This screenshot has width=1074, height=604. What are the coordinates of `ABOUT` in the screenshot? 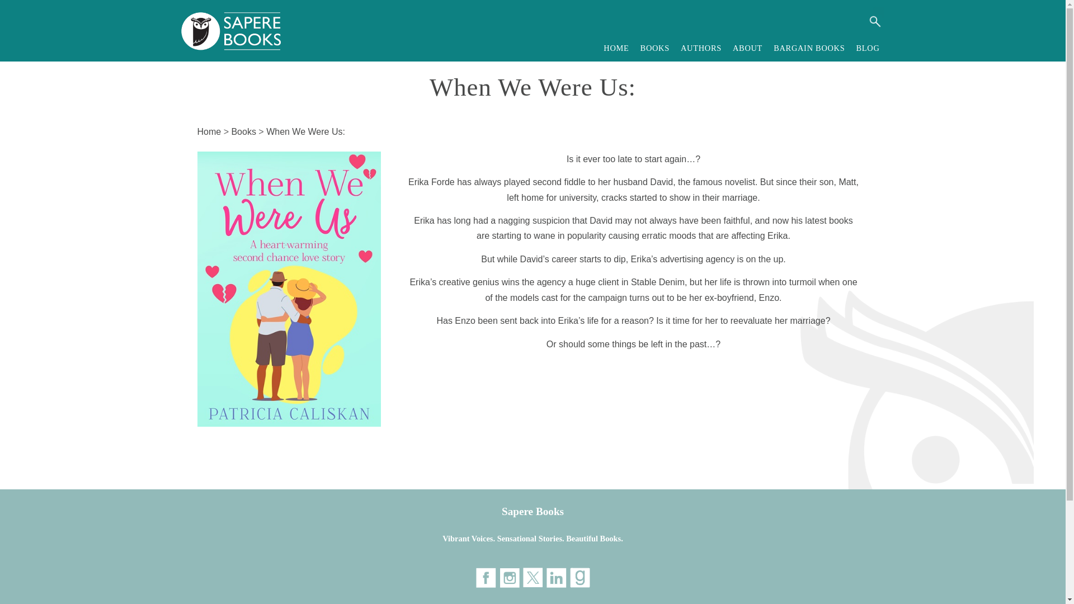 It's located at (747, 48).